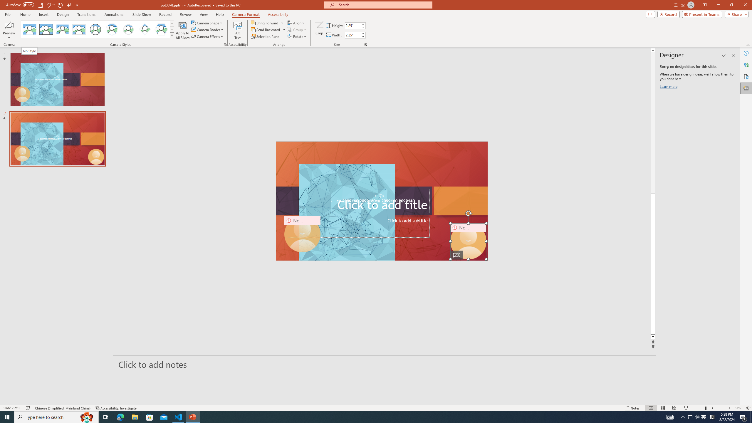  Describe the element at coordinates (183, 30) in the screenshot. I see `Apply to All Slides` at that location.